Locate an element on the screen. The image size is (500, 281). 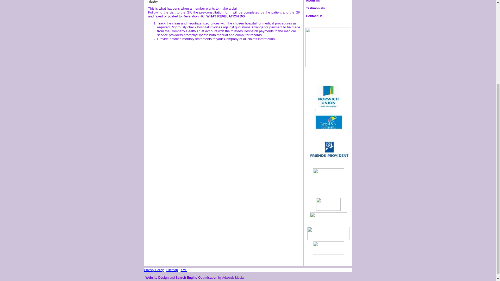
XML is located at coordinates (184, 270).